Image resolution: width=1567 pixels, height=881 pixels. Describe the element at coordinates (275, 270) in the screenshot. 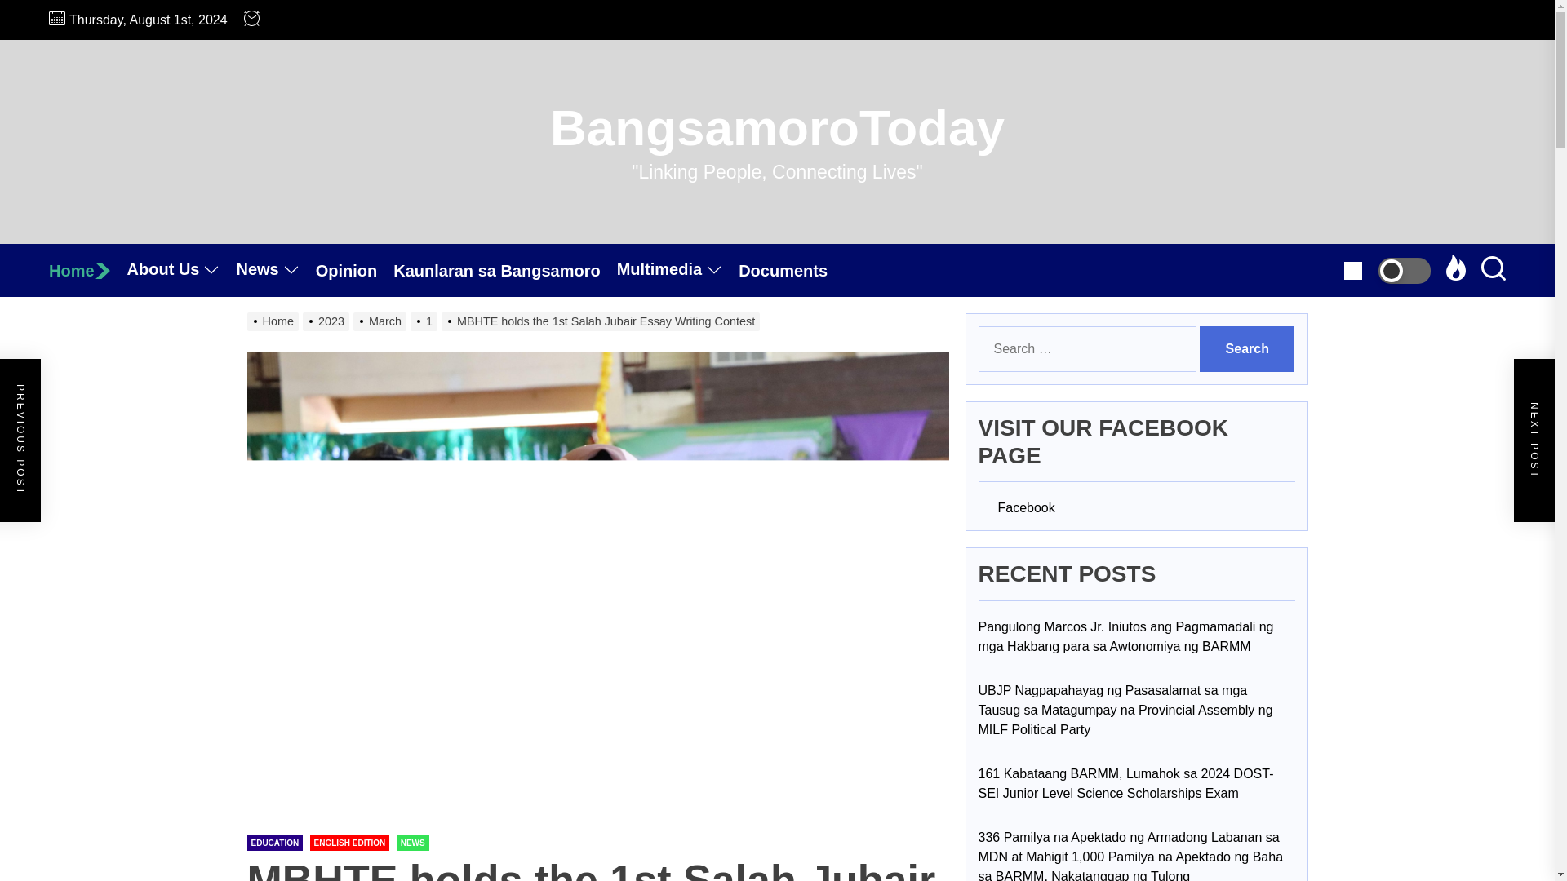

I see `News` at that location.